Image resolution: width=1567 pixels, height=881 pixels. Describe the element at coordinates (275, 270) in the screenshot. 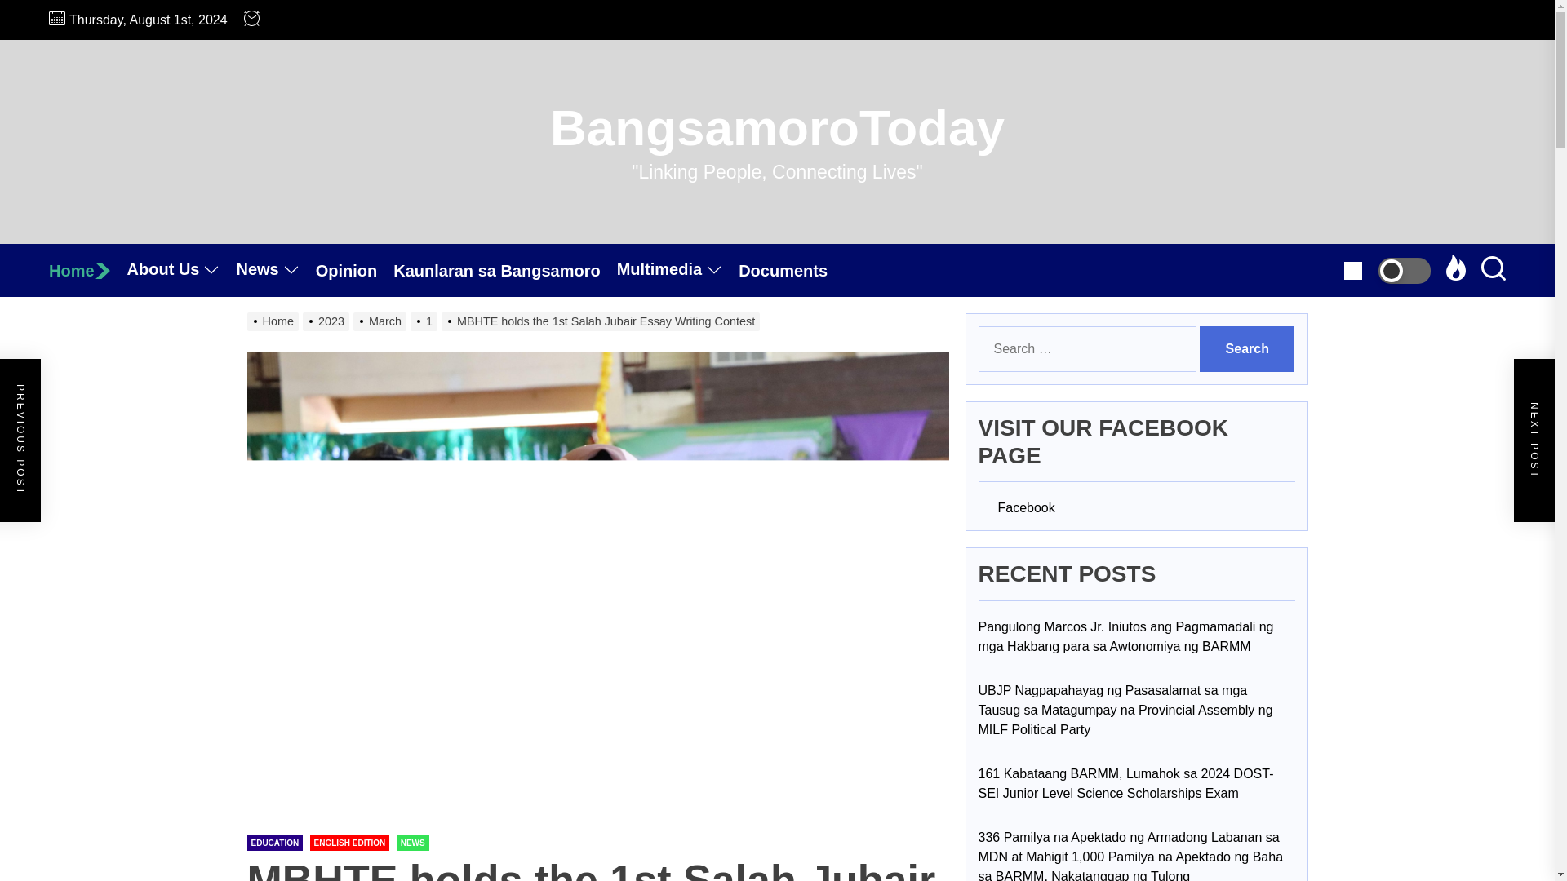

I see `News` at that location.